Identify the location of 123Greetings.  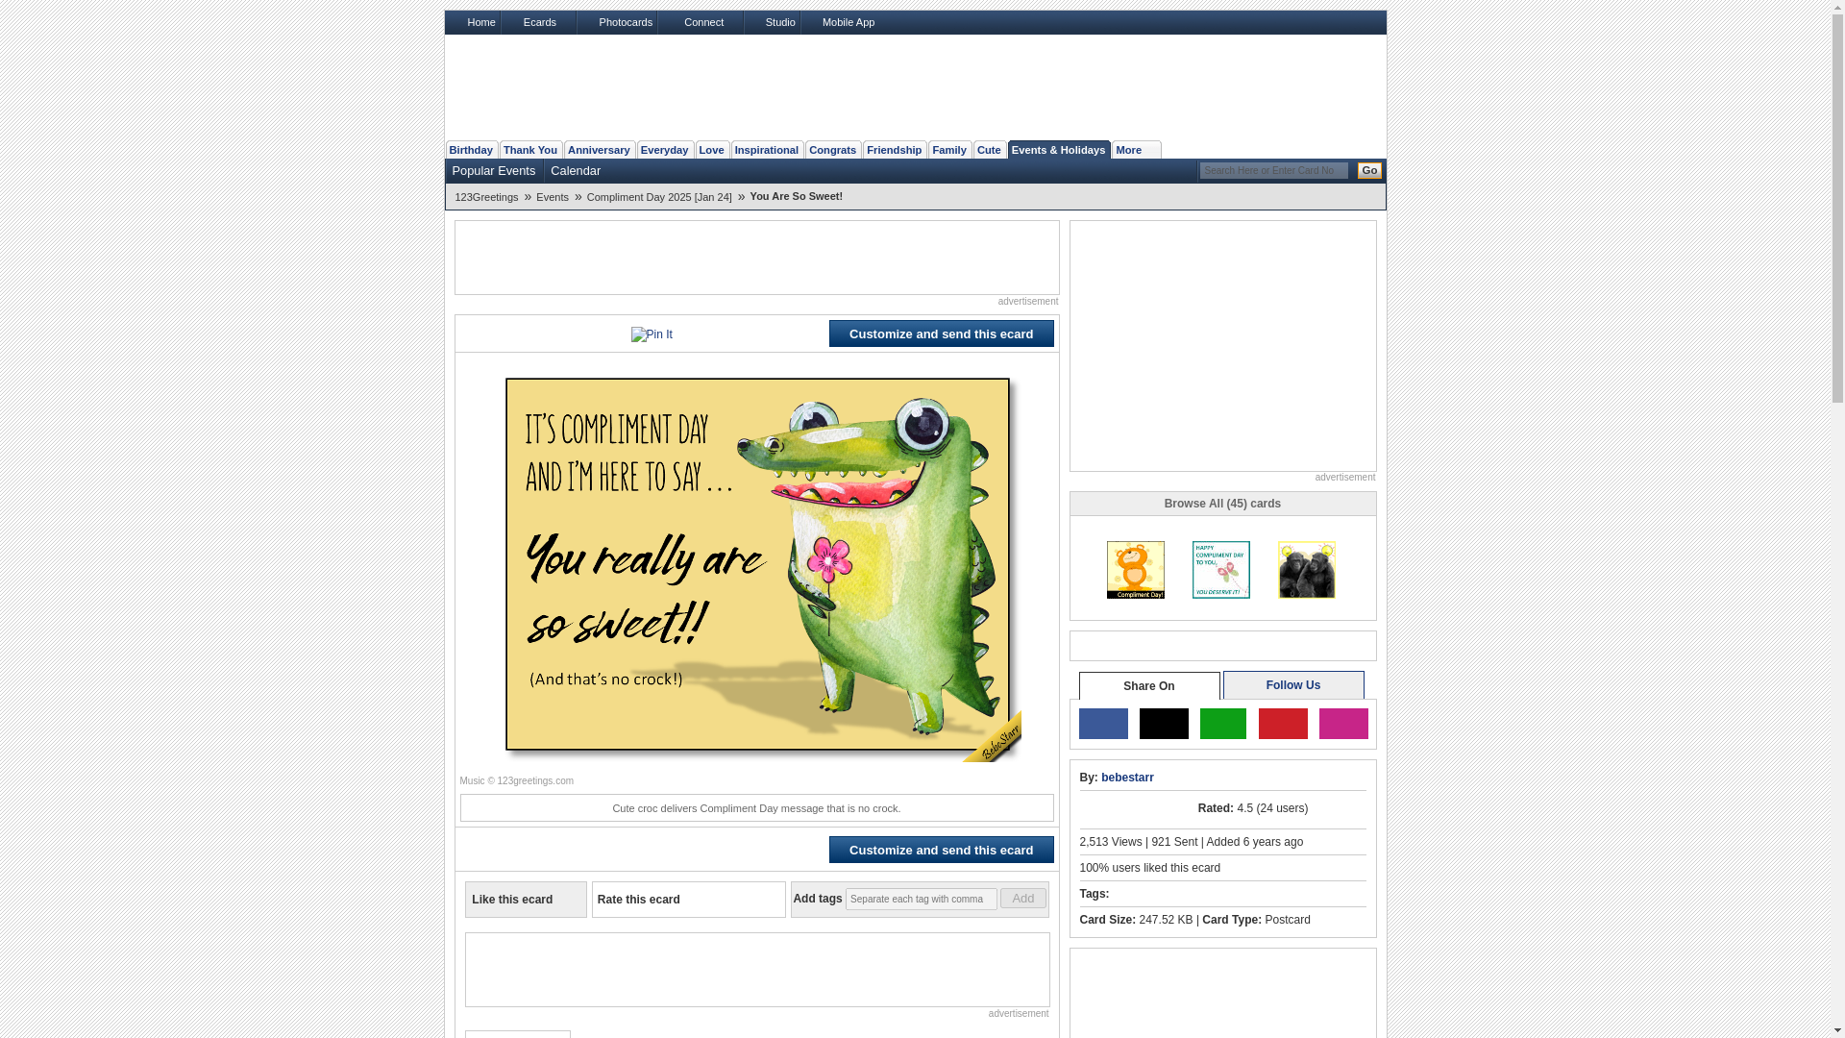
(490, 197).